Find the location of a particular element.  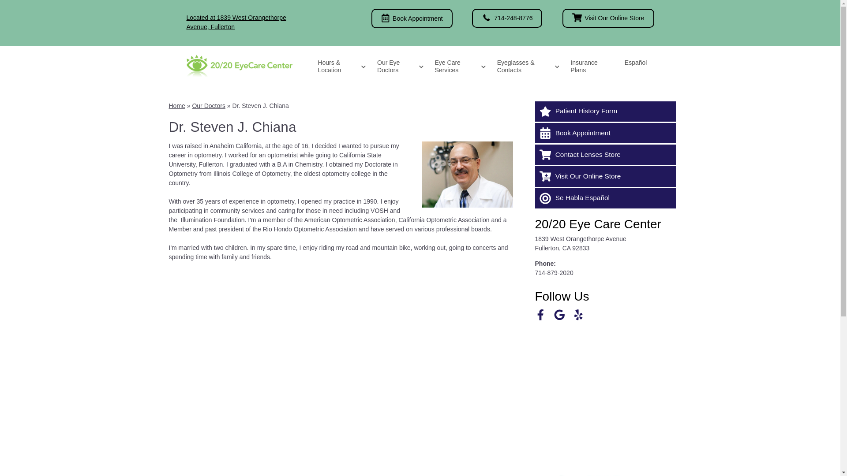

Book Appointment is located at coordinates (412, 19).